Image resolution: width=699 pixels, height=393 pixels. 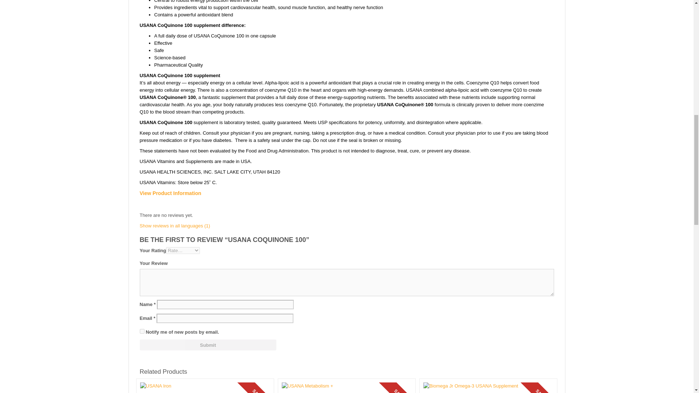 I want to click on Read More, so click(x=489, y=388).